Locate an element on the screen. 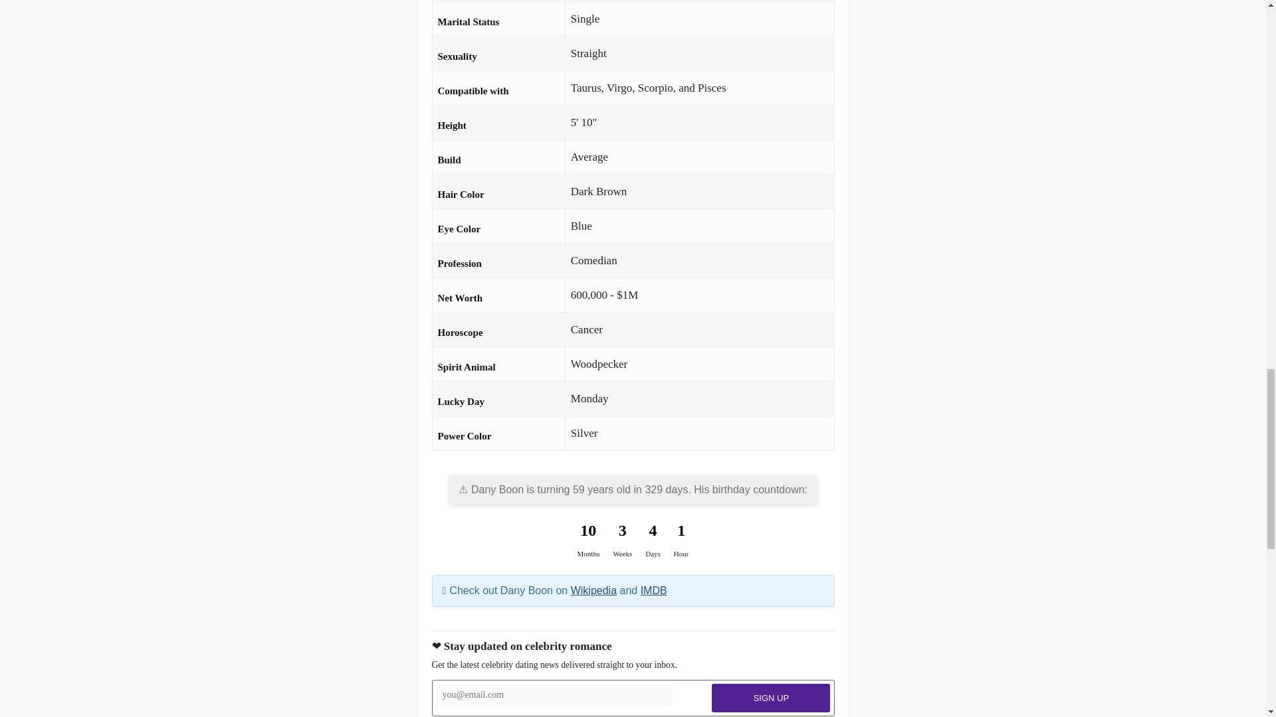 This screenshot has height=717, width=1276. SIGN UP is located at coordinates (771, 698).